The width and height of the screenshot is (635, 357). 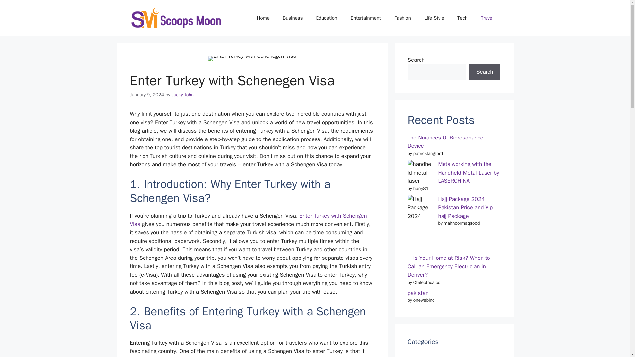 What do you see at coordinates (465, 208) in the screenshot?
I see `Hajj Package 2024 Pakistan Price and Vip hajj Package` at bounding box center [465, 208].